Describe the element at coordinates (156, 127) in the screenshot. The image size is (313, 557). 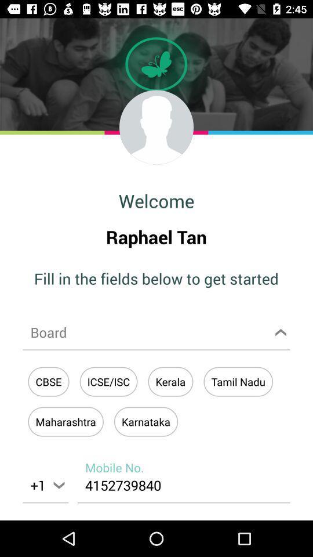
I see `view profile picture` at that location.